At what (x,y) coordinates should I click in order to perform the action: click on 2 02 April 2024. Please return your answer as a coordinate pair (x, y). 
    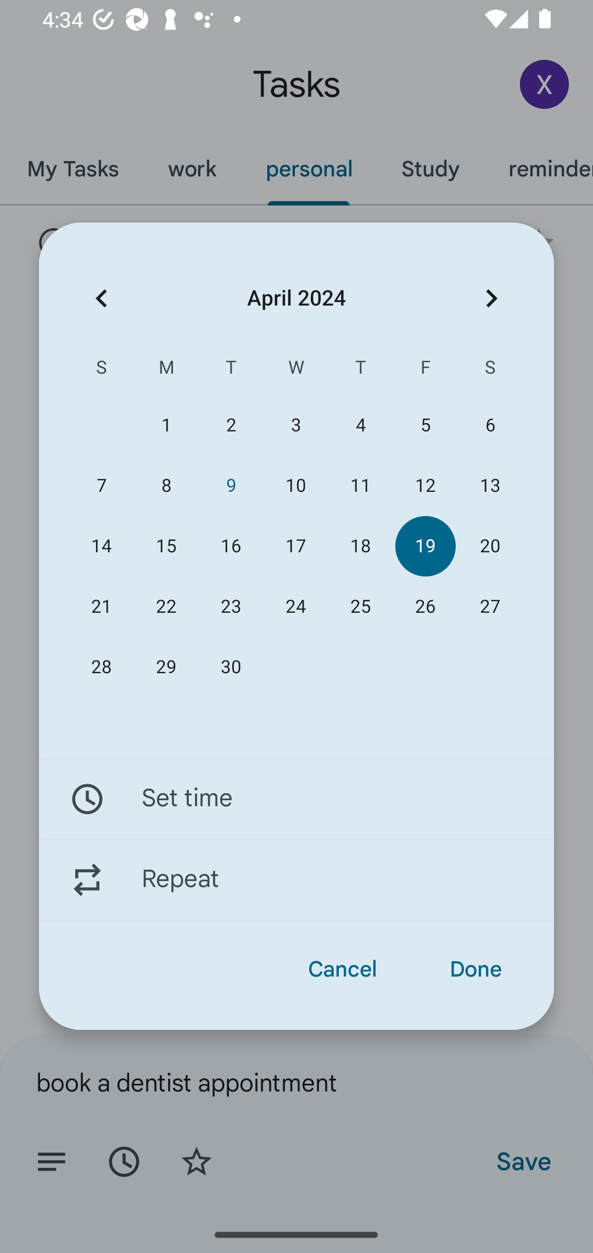
    Looking at the image, I should click on (231, 425).